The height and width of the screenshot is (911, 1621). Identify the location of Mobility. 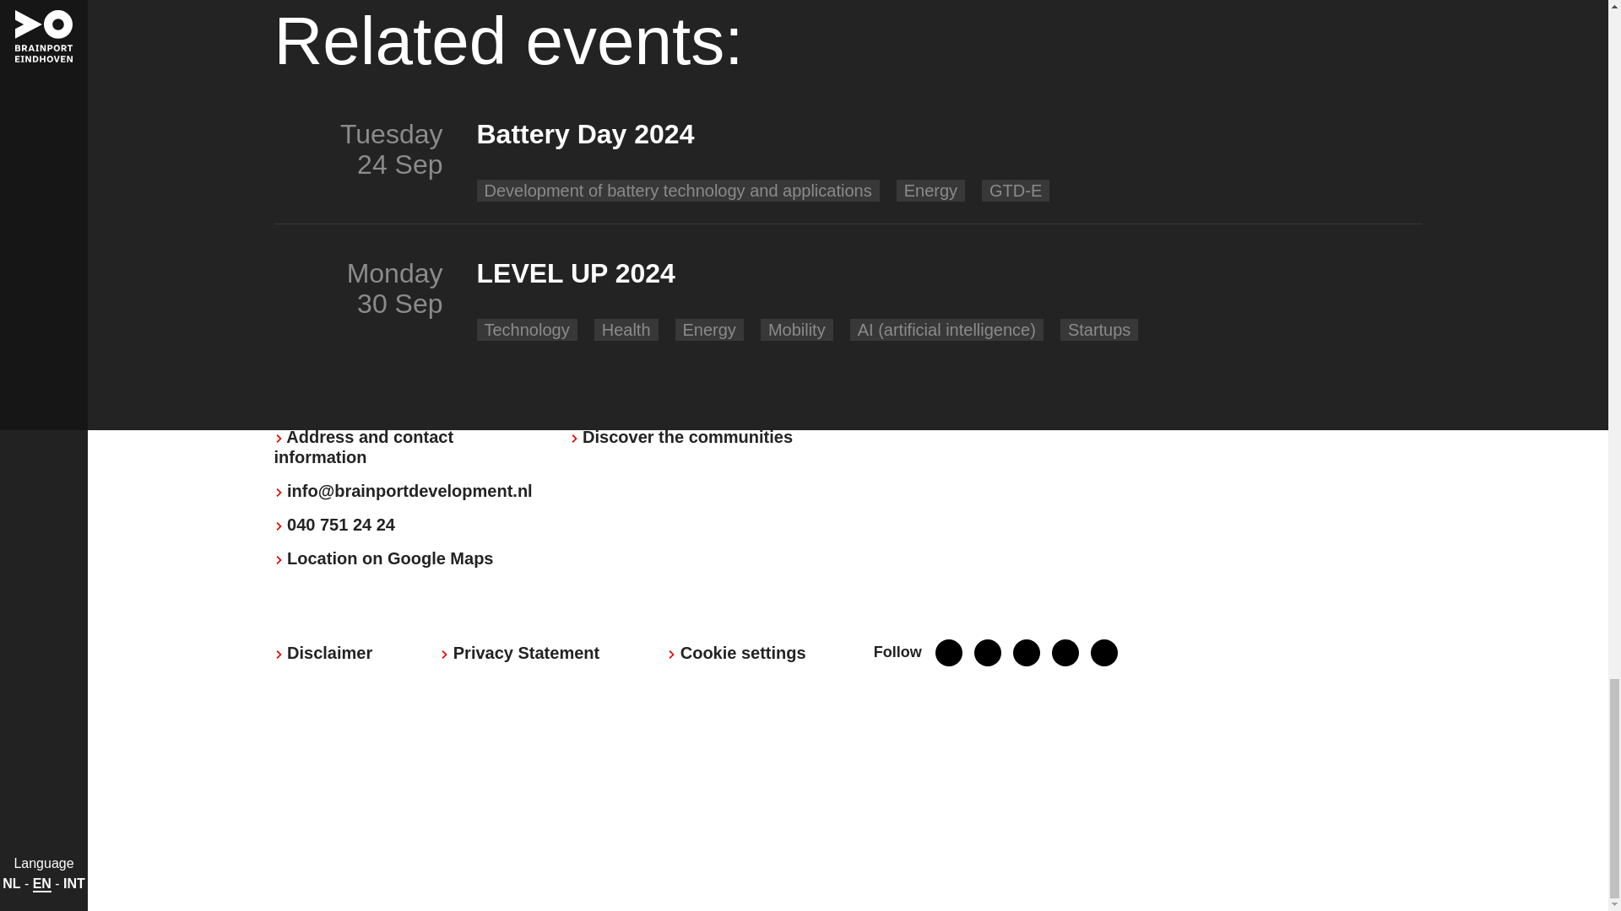
(797, 329).